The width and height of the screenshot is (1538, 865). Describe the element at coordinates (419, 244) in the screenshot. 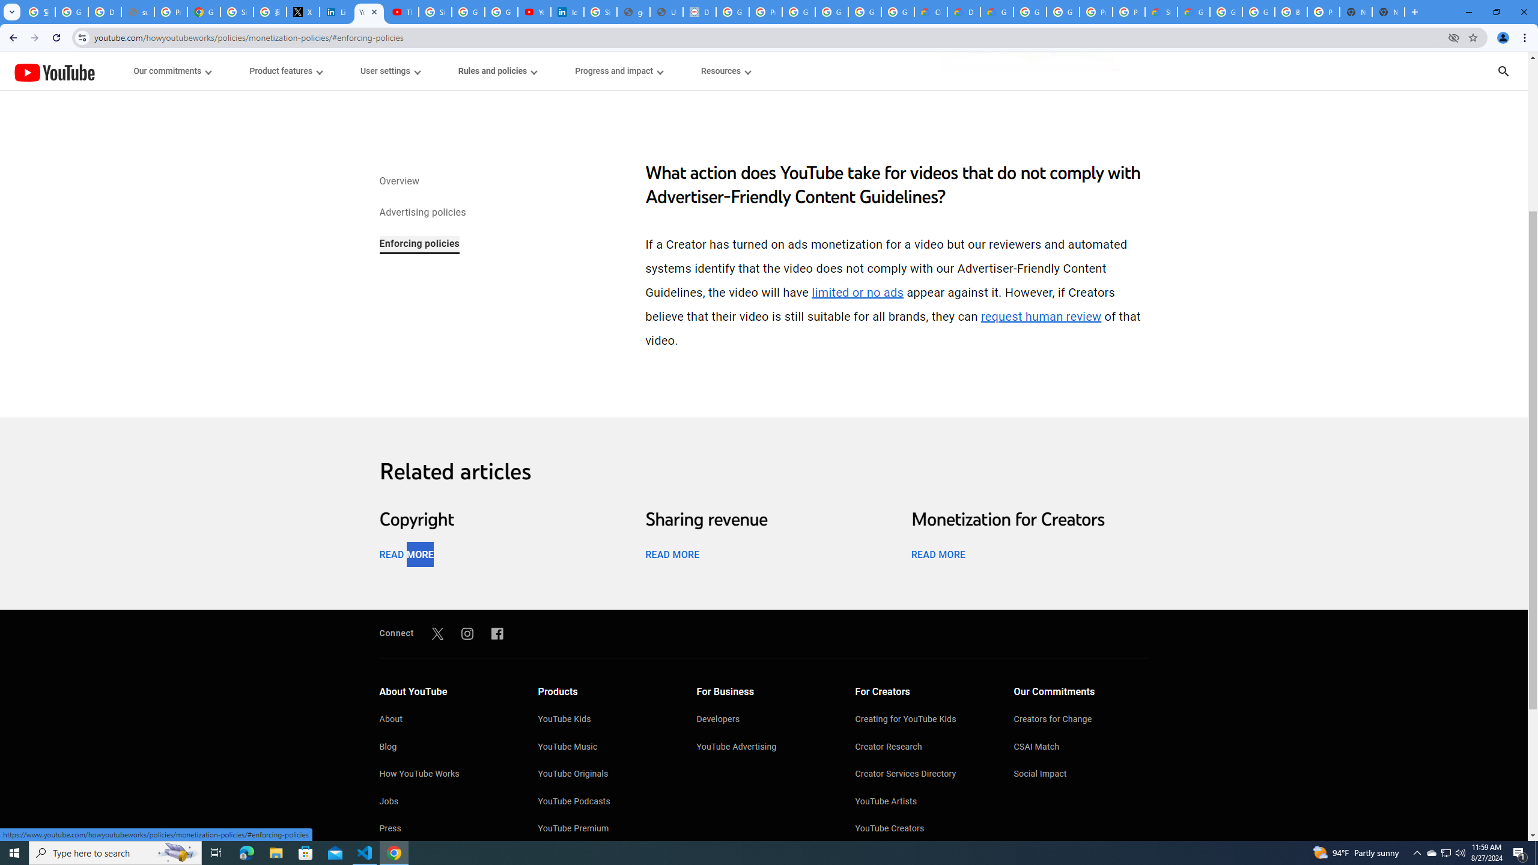

I see `Enforcing policies` at that location.